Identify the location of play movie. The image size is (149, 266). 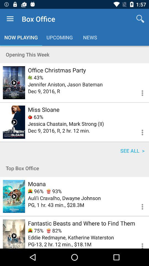
(14, 234).